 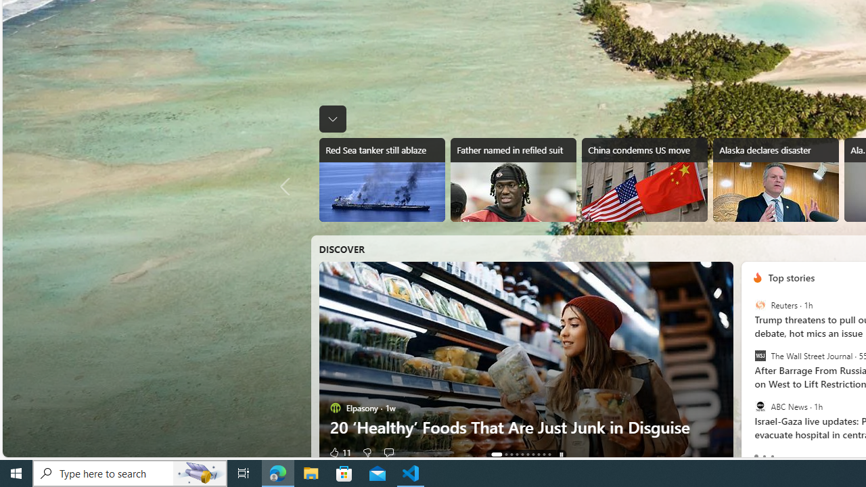 What do you see at coordinates (539, 455) in the screenshot?
I see `AutomationID: tab-7` at bounding box center [539, 455].